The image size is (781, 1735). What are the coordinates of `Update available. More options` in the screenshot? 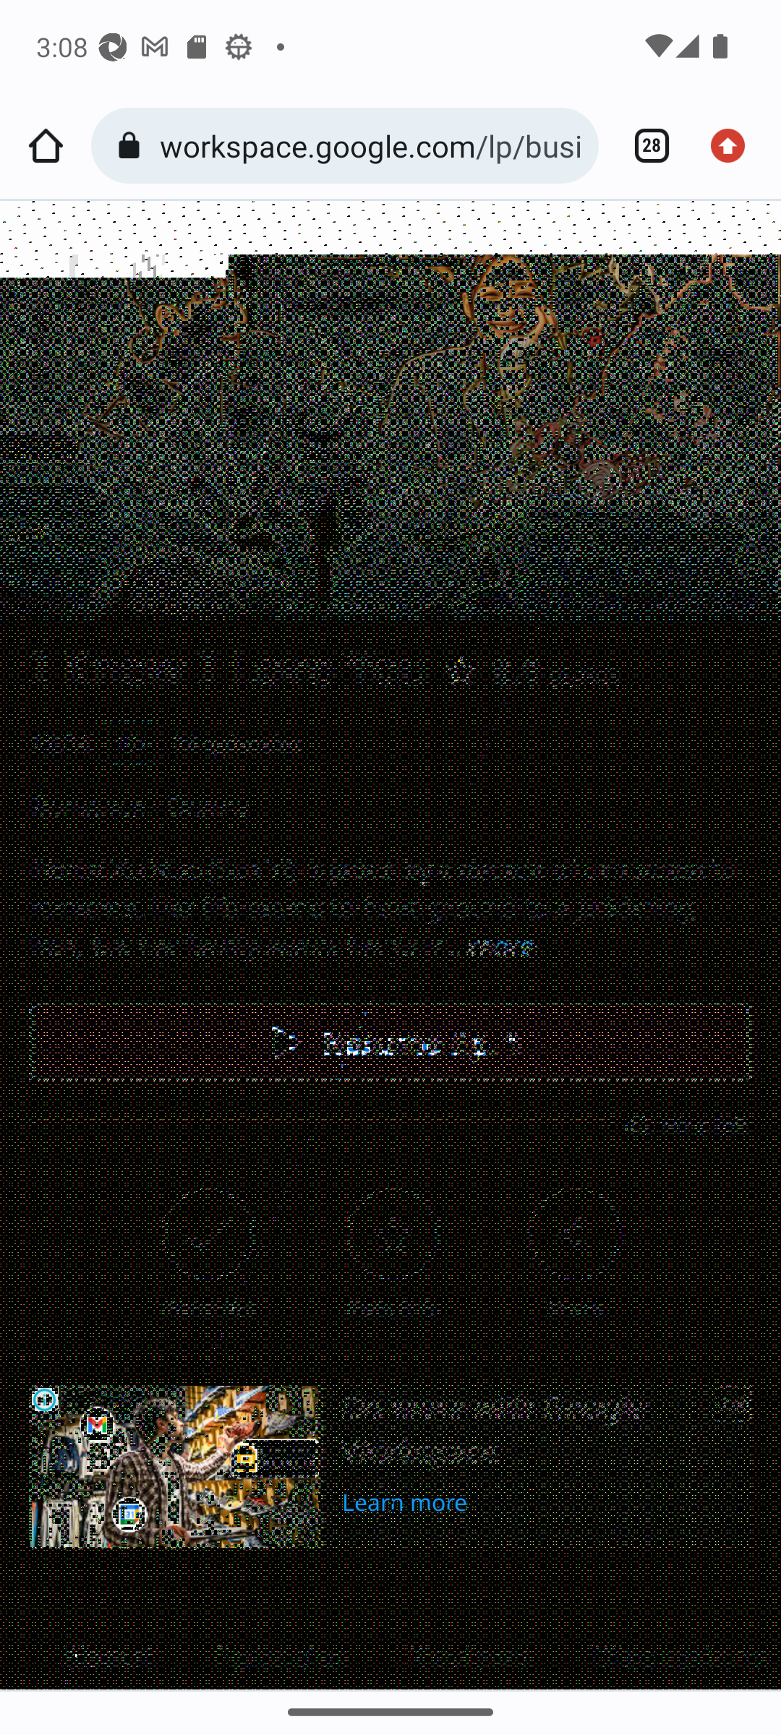 It's located at (735, 146).